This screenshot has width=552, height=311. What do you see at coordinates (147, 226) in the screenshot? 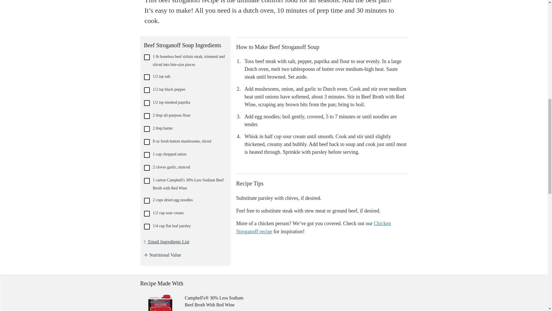
I see `on` at bounding box center [147, 226].